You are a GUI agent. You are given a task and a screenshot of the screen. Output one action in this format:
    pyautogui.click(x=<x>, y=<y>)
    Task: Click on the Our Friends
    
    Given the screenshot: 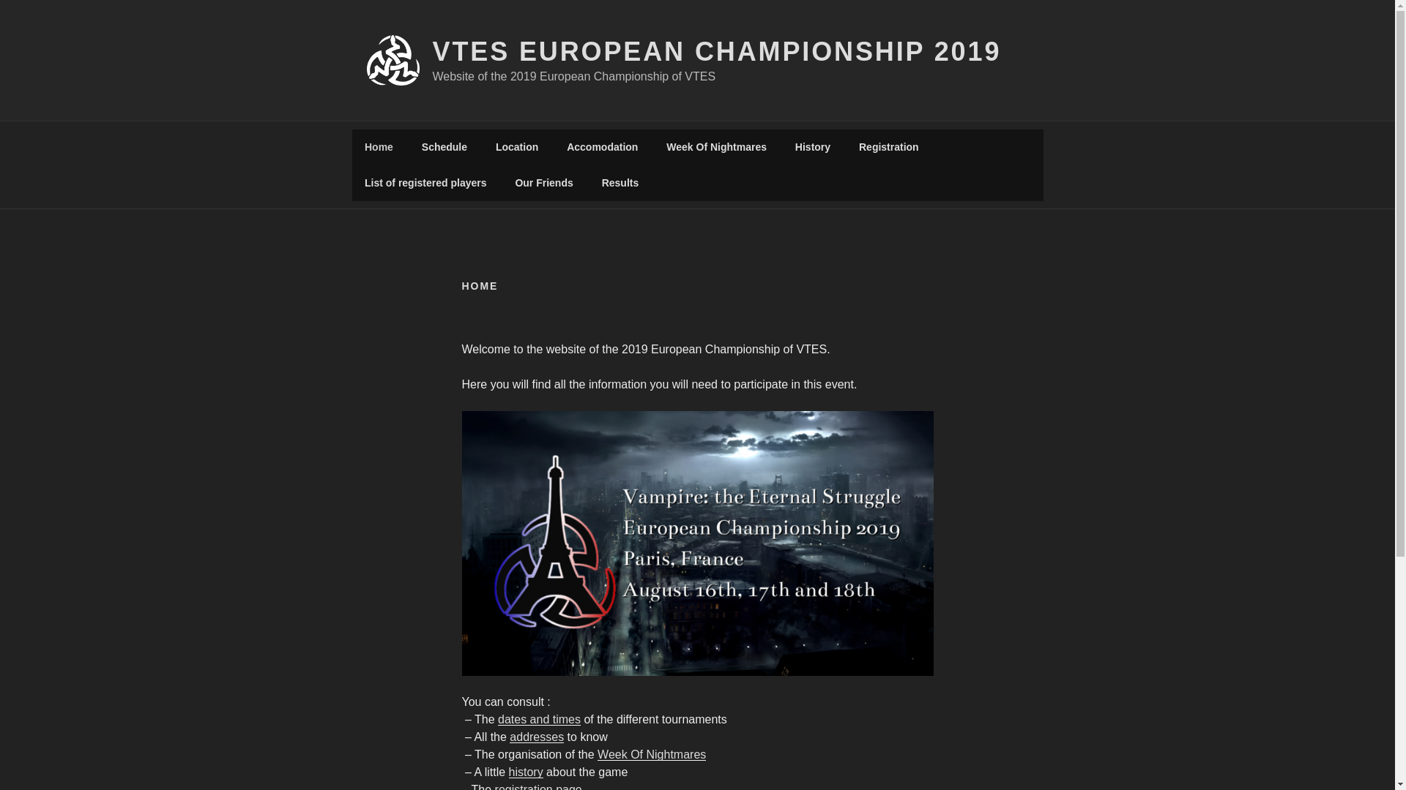 What is the action you would take?
    pyautogui.click(x=543, y=183)
    